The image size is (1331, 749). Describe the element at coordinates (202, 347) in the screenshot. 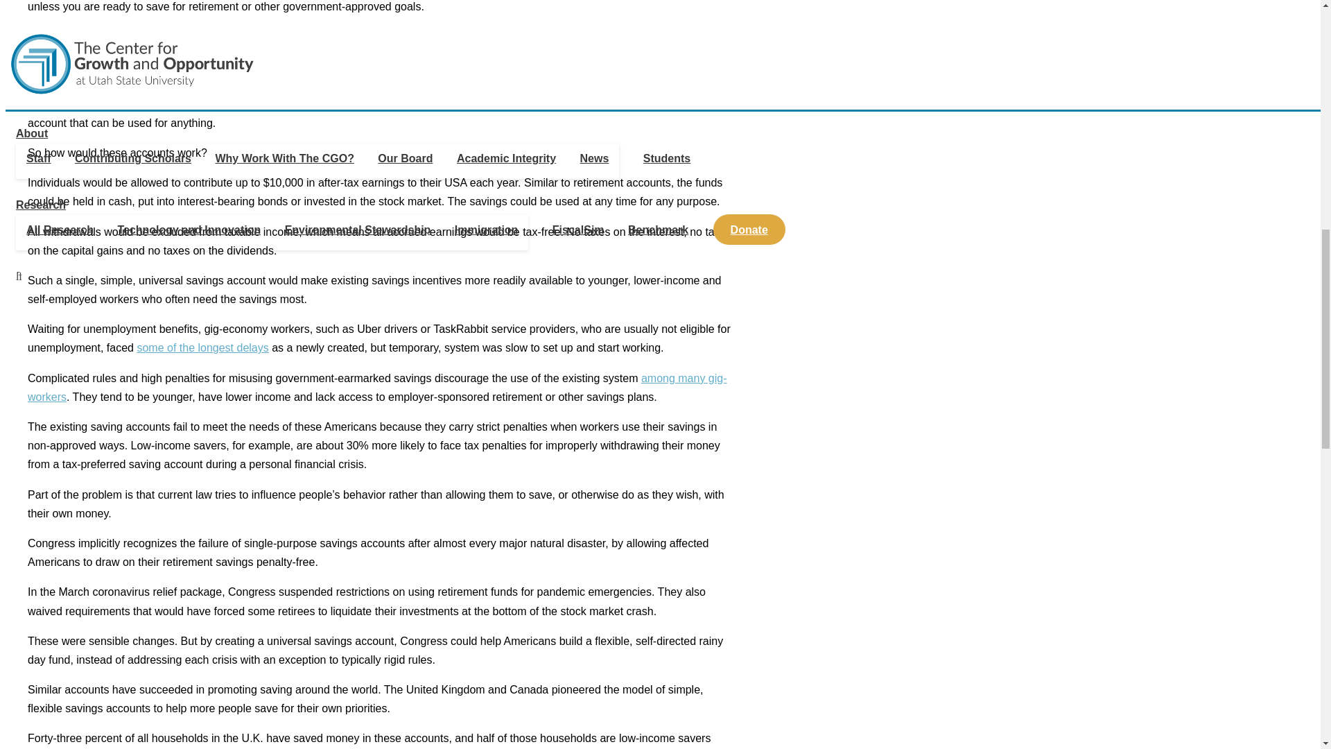

I see `some of the longest delays` at that location.